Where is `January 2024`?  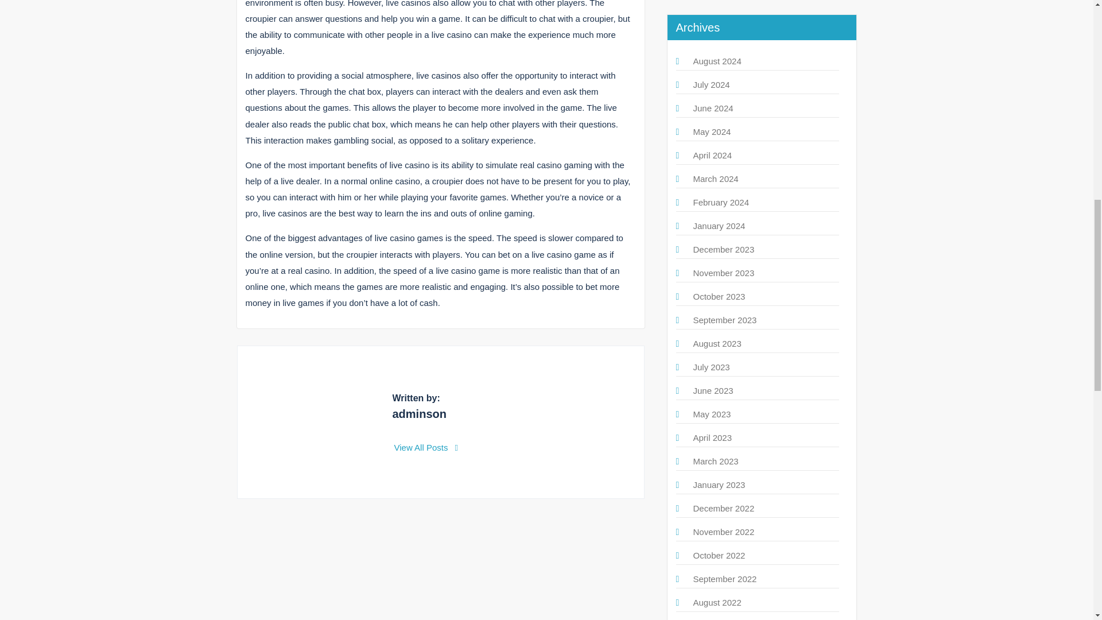 January 2024 is located at coordinates (719, 225).